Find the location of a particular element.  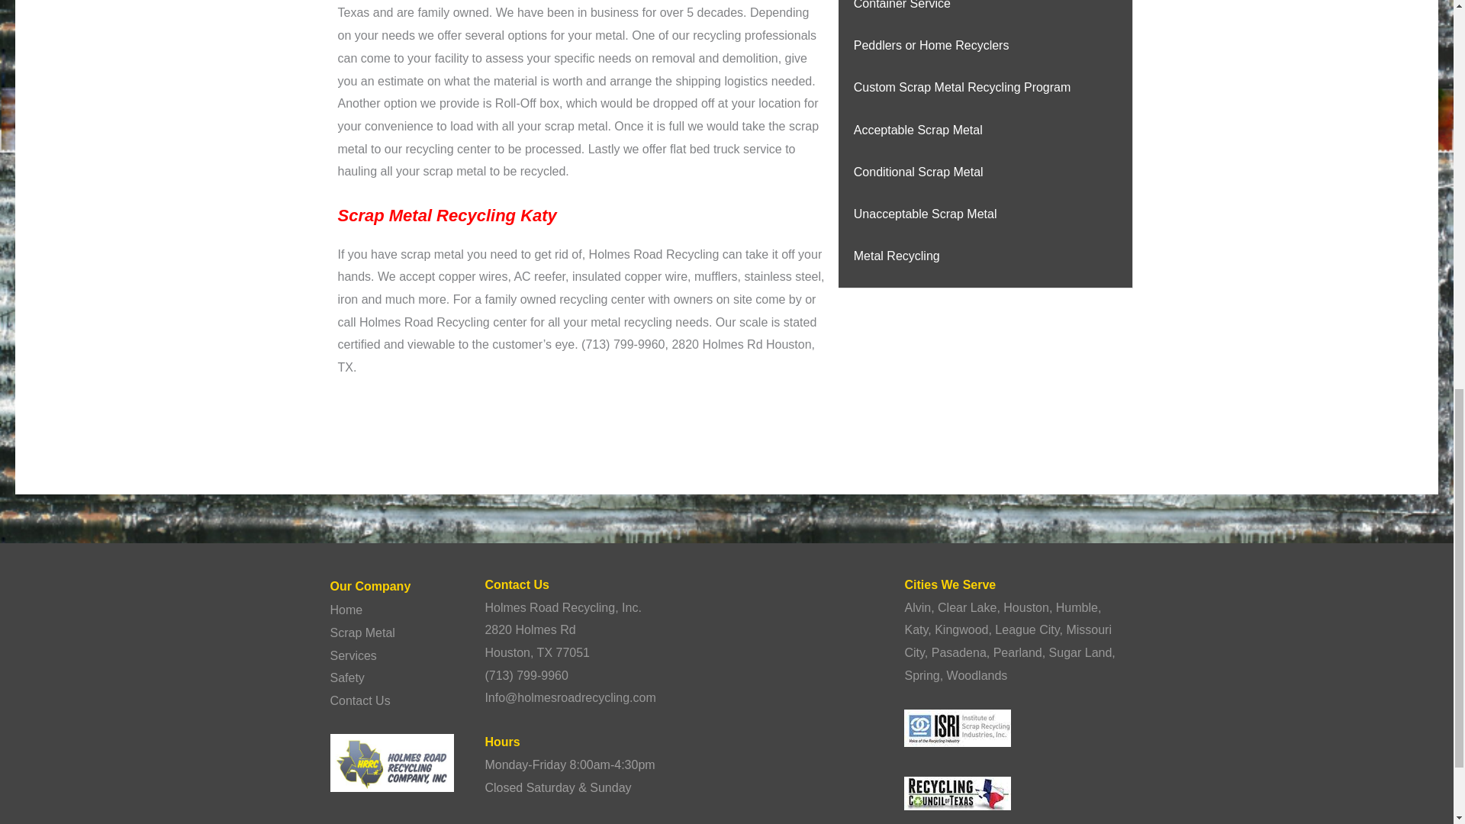

Safety is located at coordinates (346, 678).